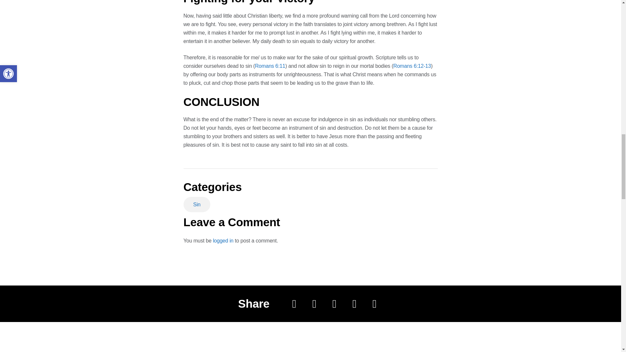 This screenshot has height=352, width=626. Describe the element at coordinates (223, 241) in the screenshot. I see `logged in` at that location.